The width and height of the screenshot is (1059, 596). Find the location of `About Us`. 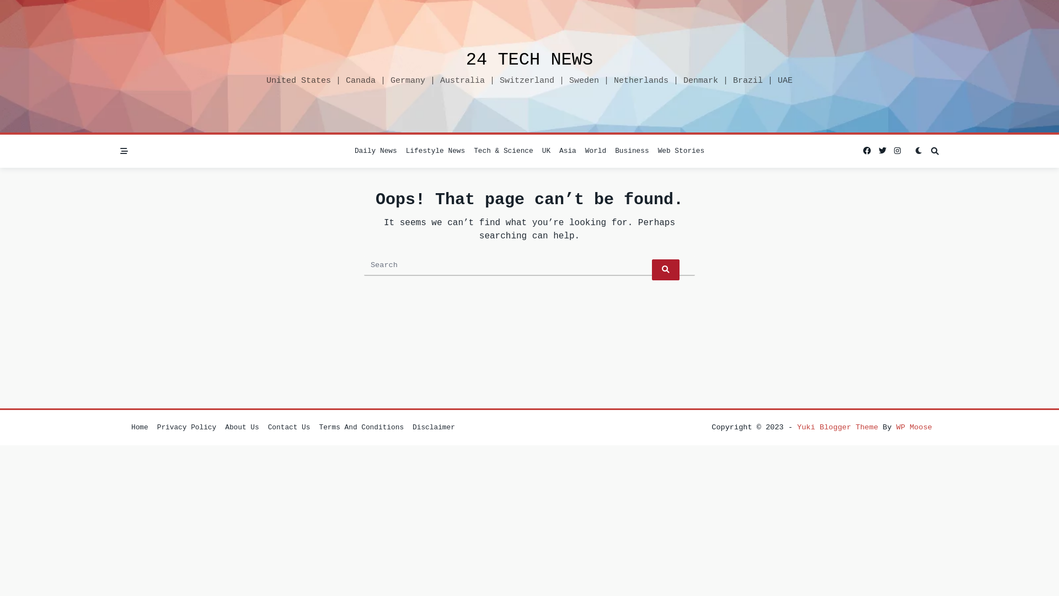

About Us is located at coordinates (242, 427).